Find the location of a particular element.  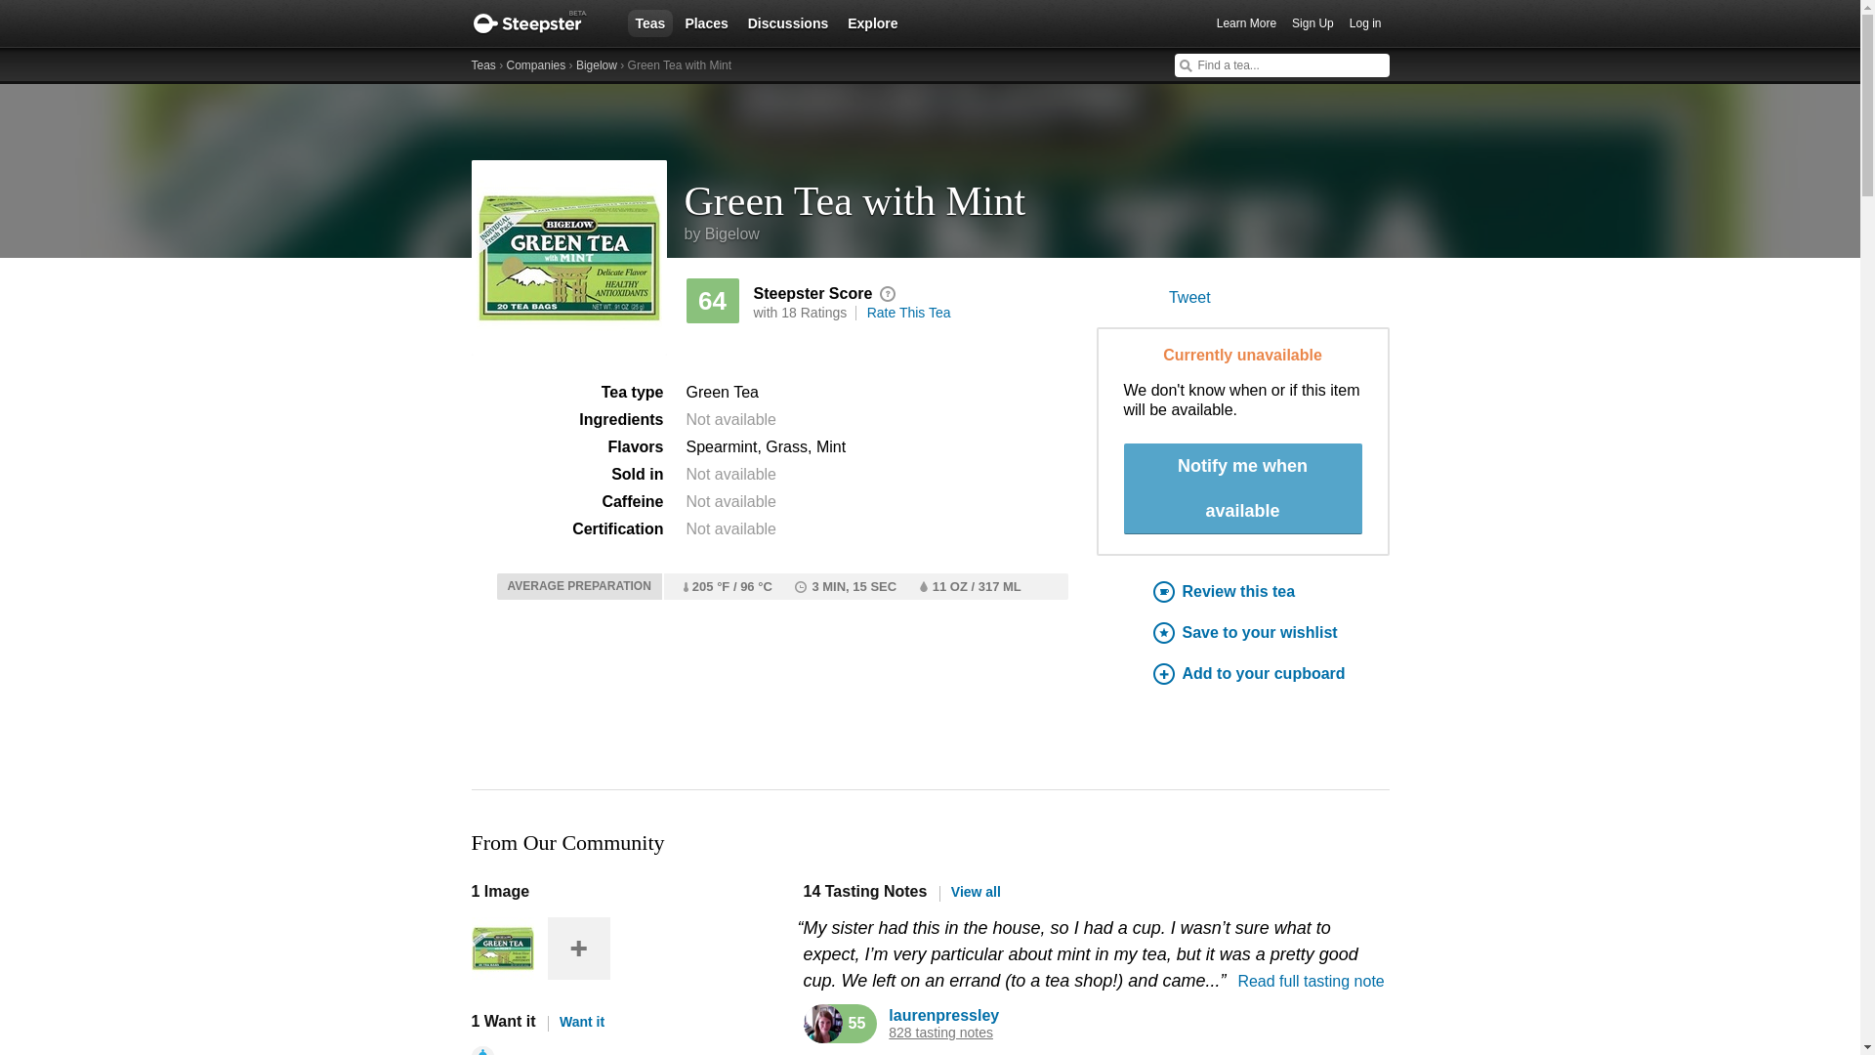

Save to your wishlist is located at coordinates (1271, 633).